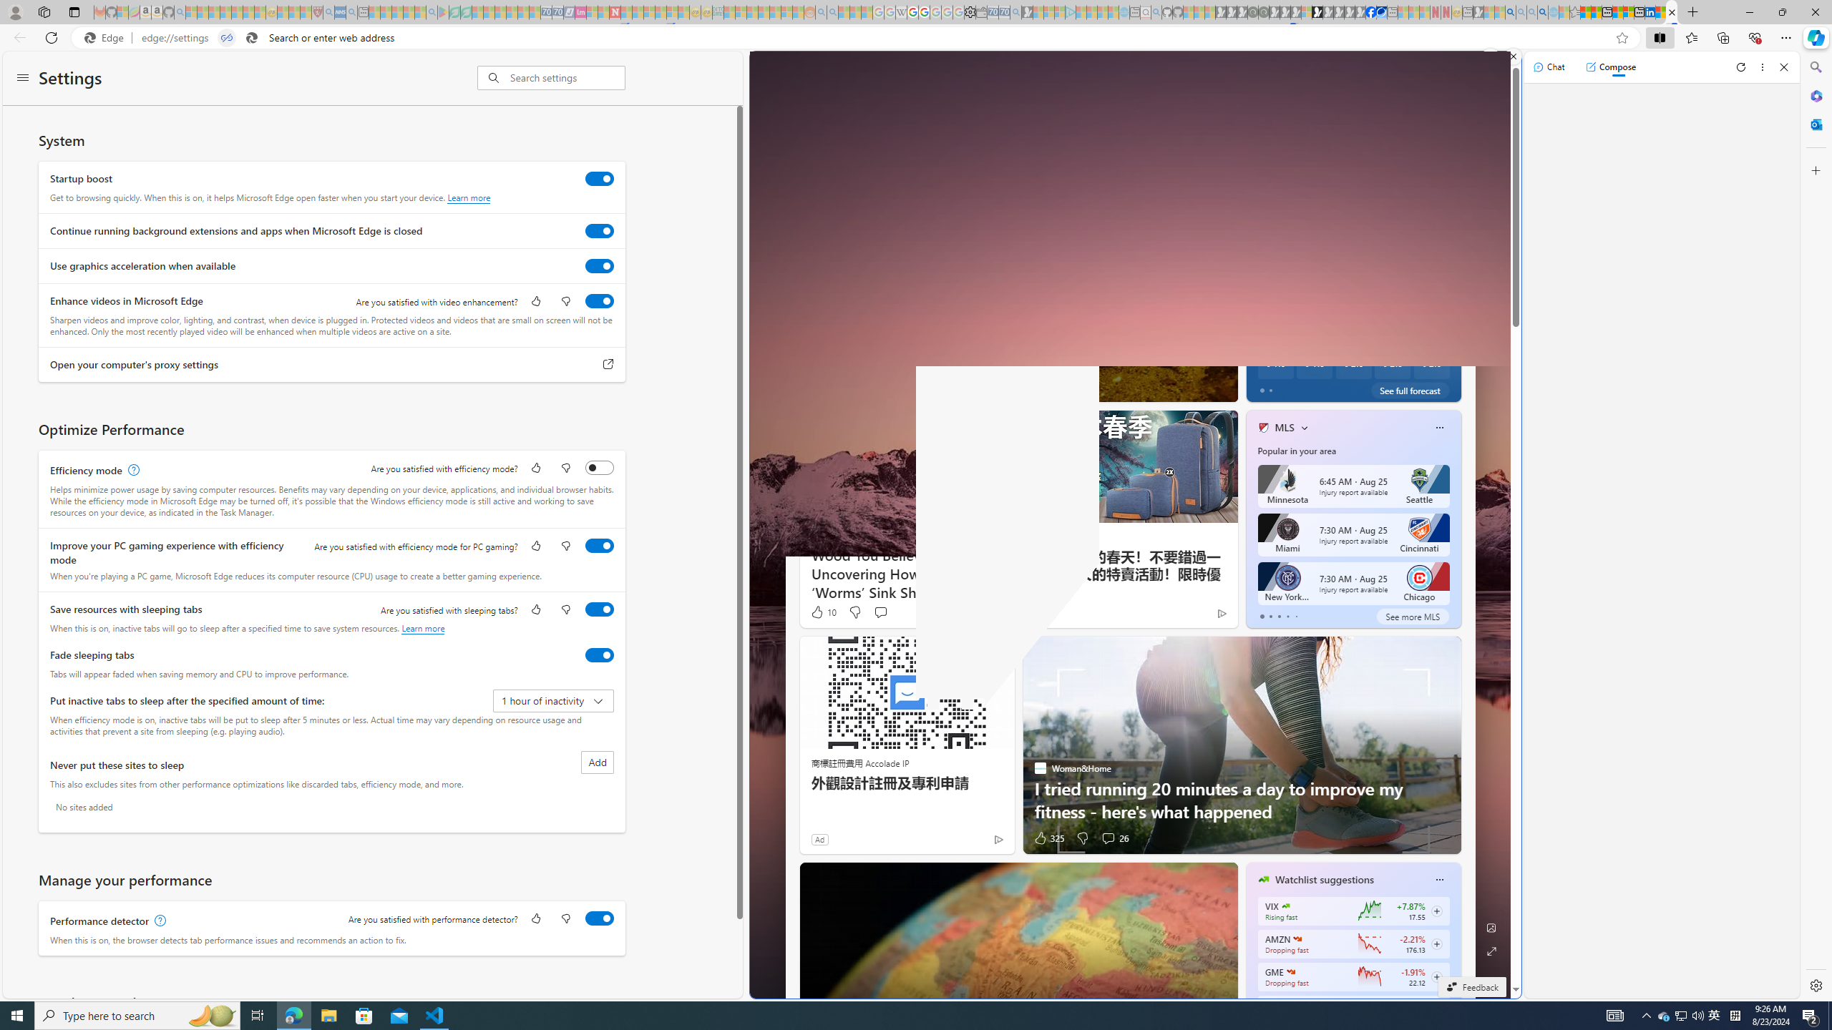 The height and width of the screenshot is (1030, 1832). What do you see at coordinates (1290, 972) in the screenshot?
I see `GAMESTOP CORP.` at bounding box center [1290, 972].